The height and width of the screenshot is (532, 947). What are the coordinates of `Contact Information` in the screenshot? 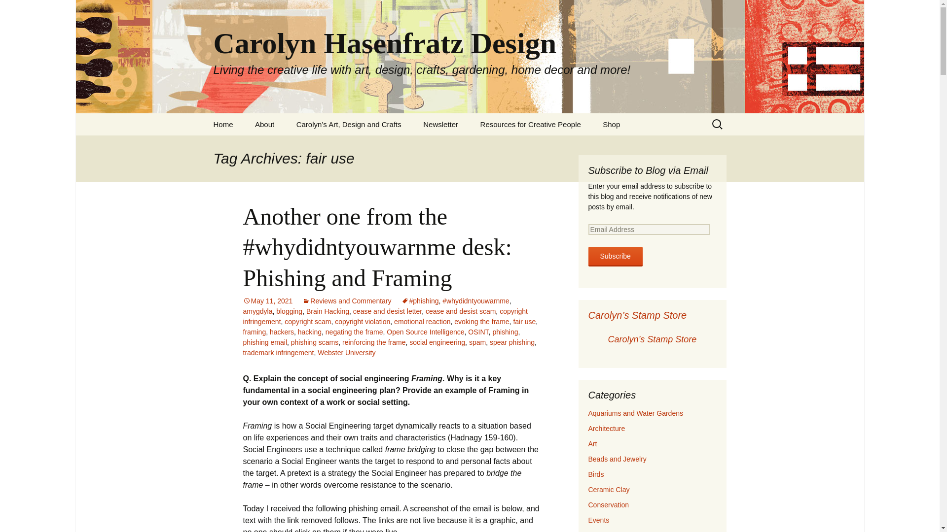 It's located at (294, 146).